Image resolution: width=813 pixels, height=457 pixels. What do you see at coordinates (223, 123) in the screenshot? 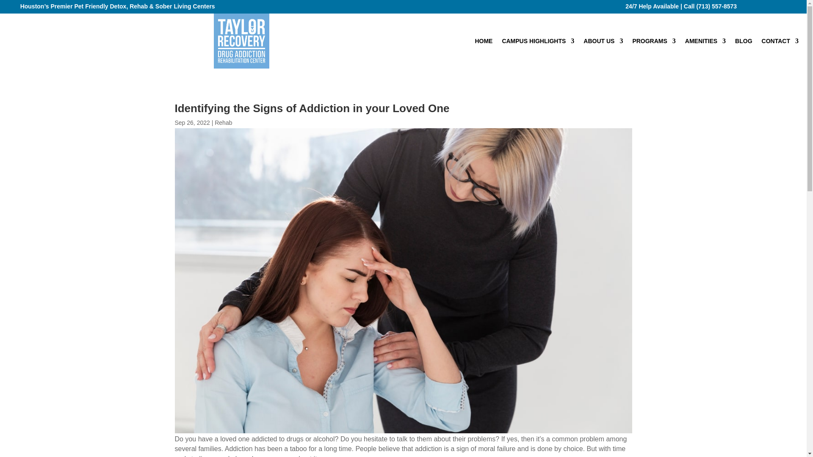
I see `Rehab` at bounding box center [223, 123].